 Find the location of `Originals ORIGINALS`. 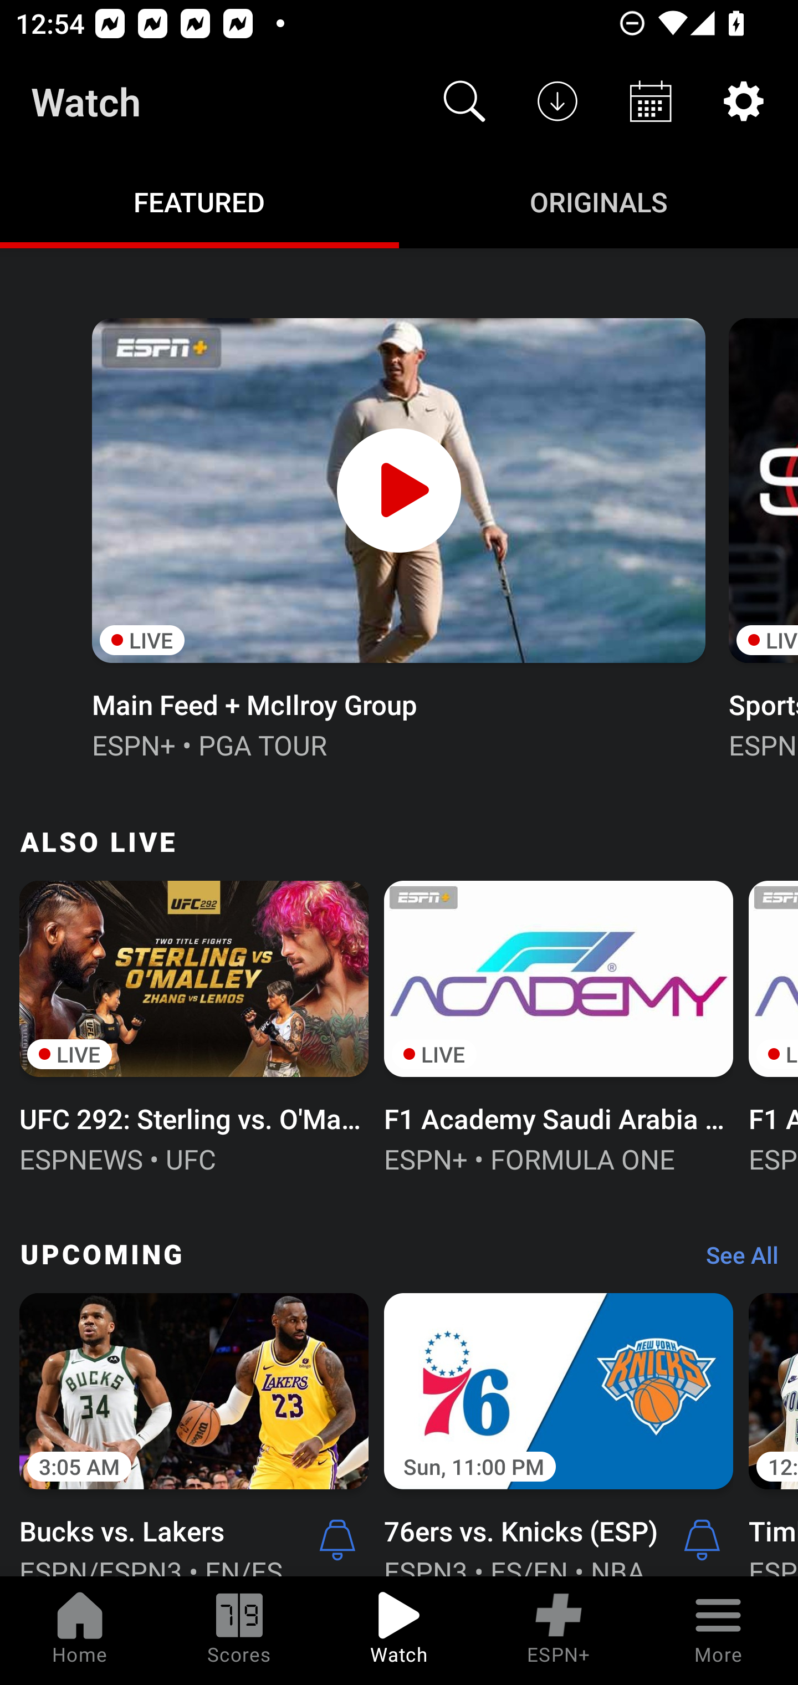

Originals ORIGINALS is located at coordinates (598, 201).